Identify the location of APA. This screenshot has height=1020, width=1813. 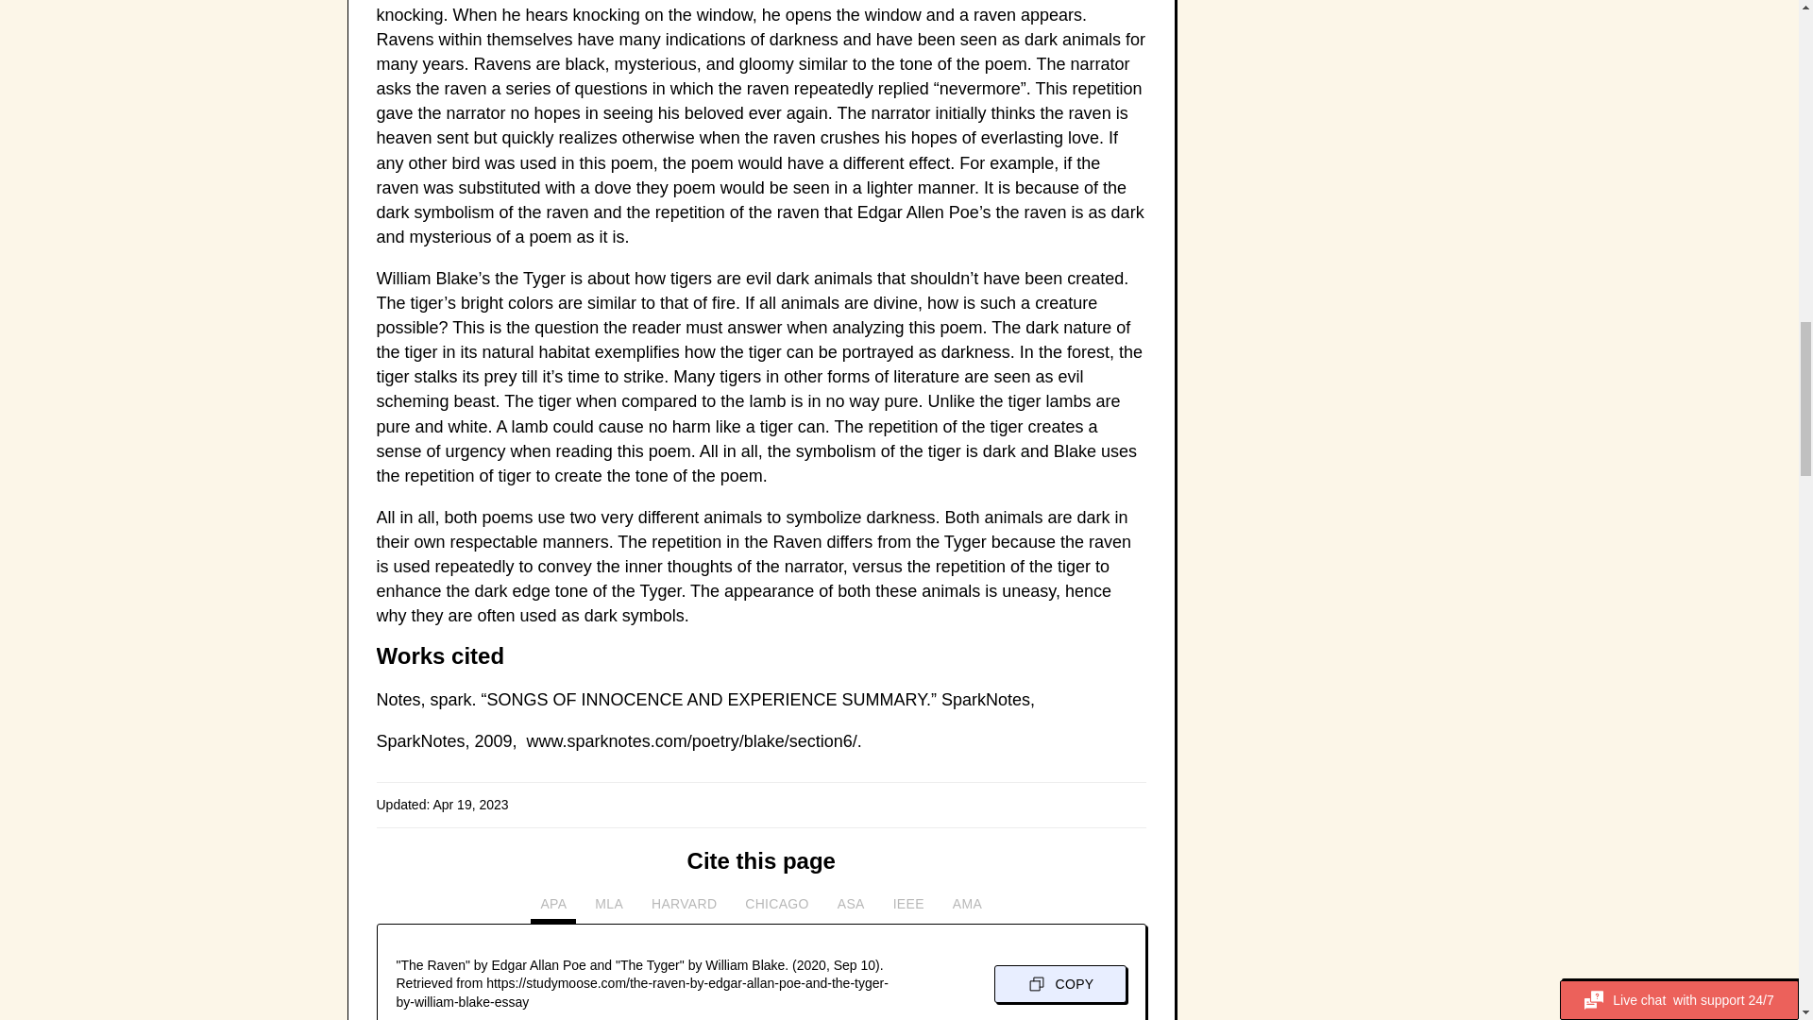
(553, 909).